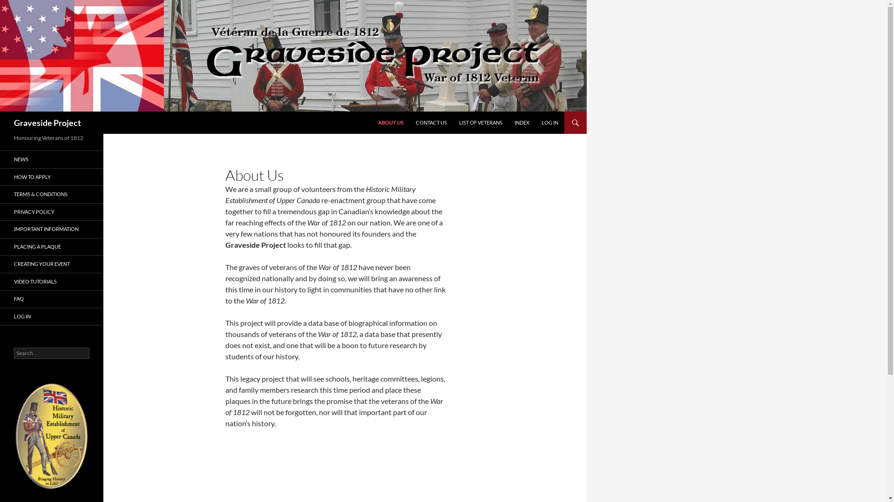 This screenshot has width=894, height=502. What do you see at coordinates (47, 123) in the screenshot?
I see `Graveside Project` at bounding box center [47, 123].